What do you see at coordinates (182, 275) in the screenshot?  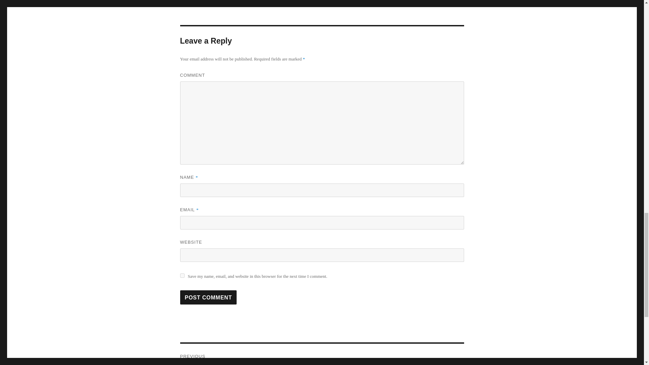 I see `yes` at bounding box center [182, 275].